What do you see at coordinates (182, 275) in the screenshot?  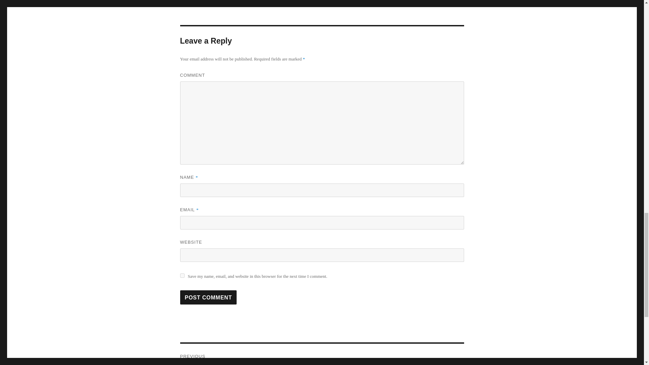 I see `yes` at bounding box center [182, 275].